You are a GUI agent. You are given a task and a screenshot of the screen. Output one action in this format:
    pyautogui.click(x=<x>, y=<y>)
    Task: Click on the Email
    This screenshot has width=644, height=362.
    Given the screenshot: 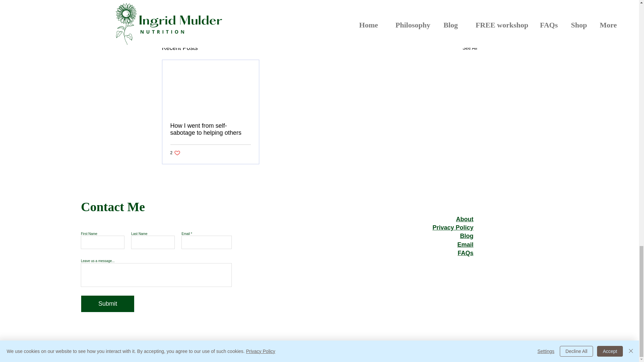 What is the action you would take?
    pyautogui.click(x=465, y=245)
    